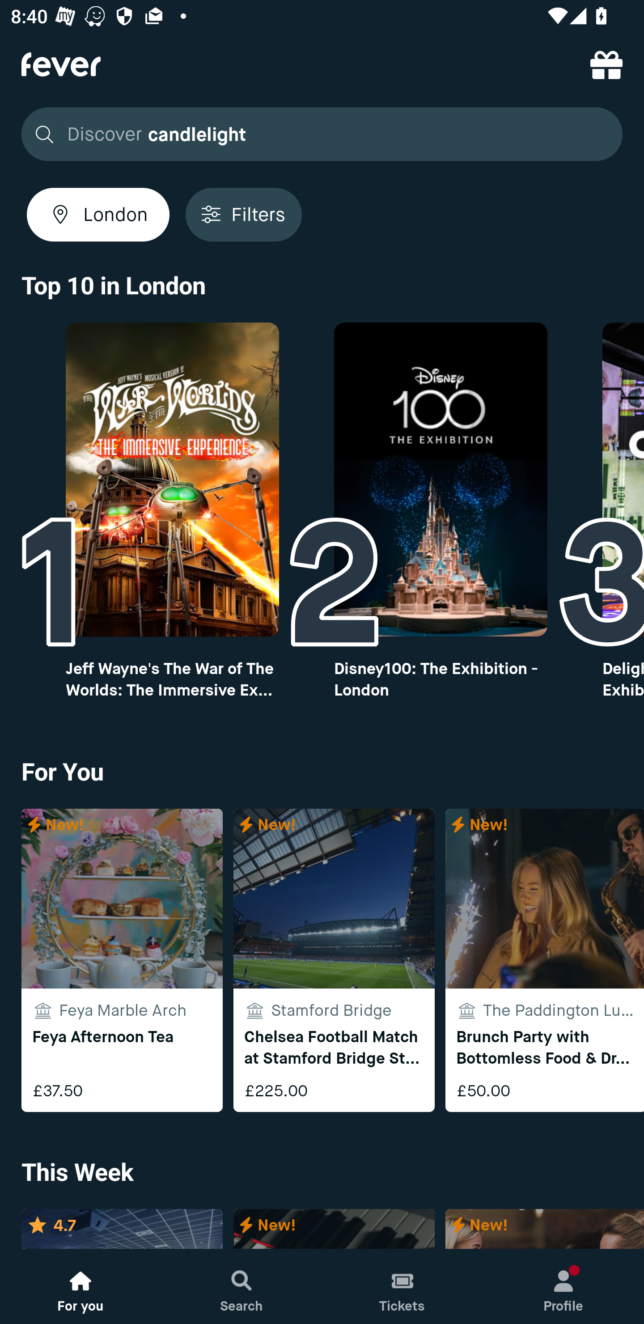 The image size is (644, 1324). Describe the element at coordinates (606, 64) in the screenshot. I see `referral` at that location.